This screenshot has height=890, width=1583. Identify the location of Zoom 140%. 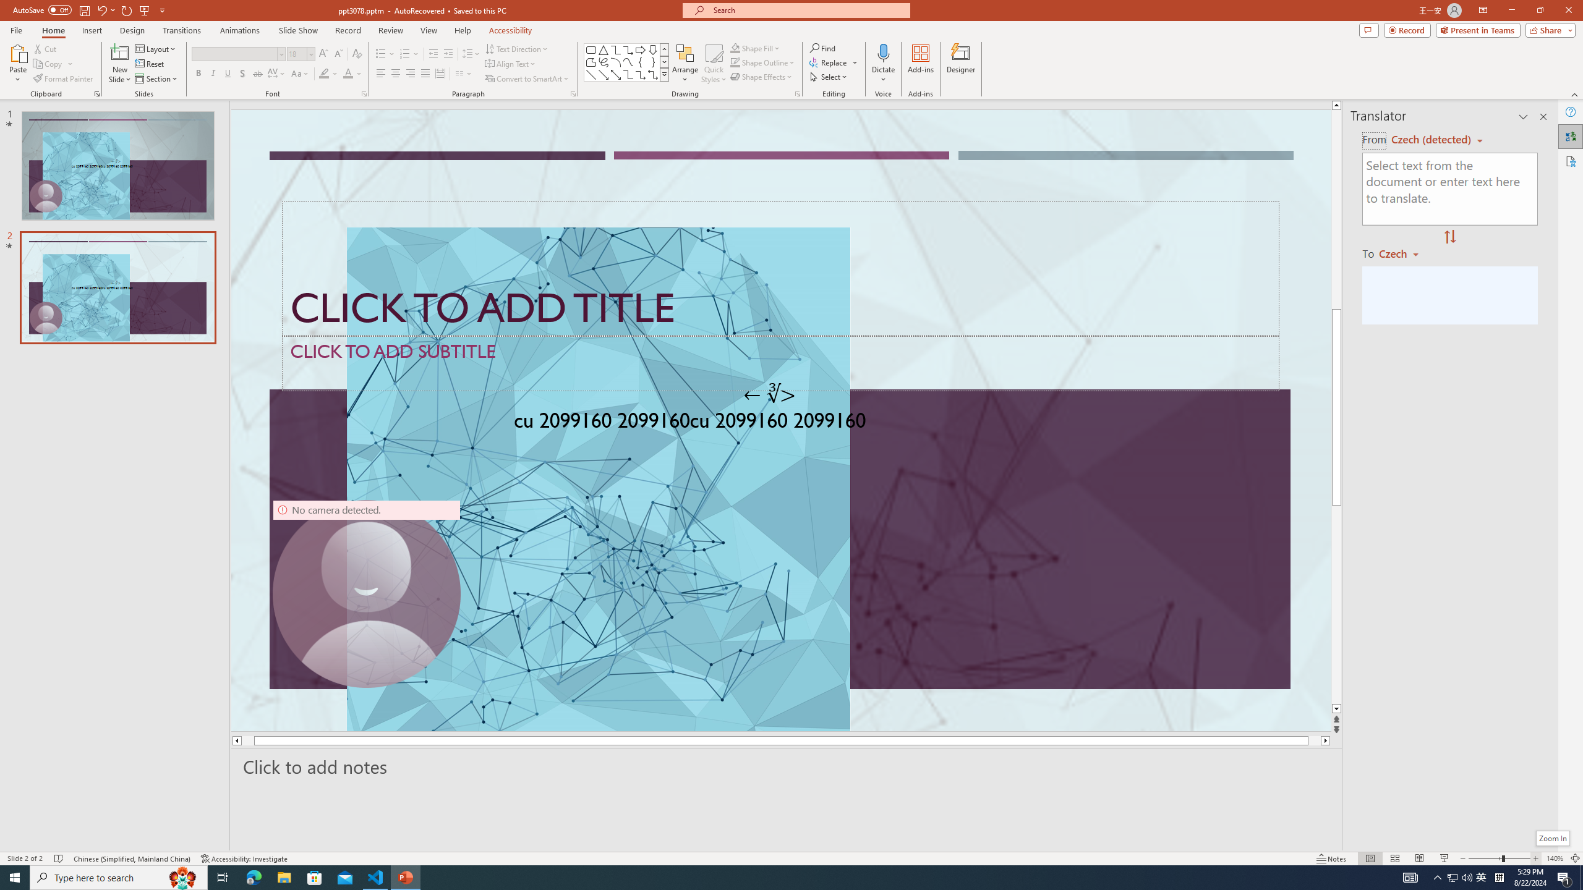
(1555, 858).